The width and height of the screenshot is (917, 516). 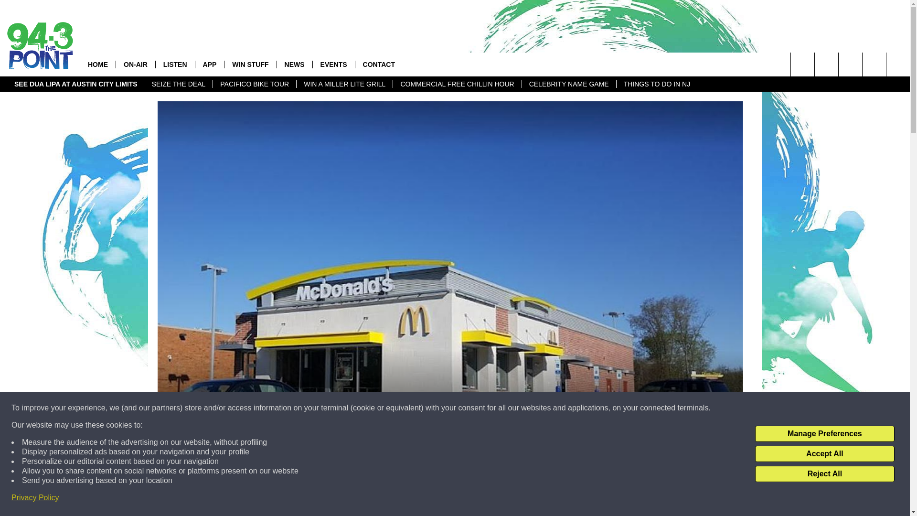 I want to click on HOME, so click(x=97, y=64).